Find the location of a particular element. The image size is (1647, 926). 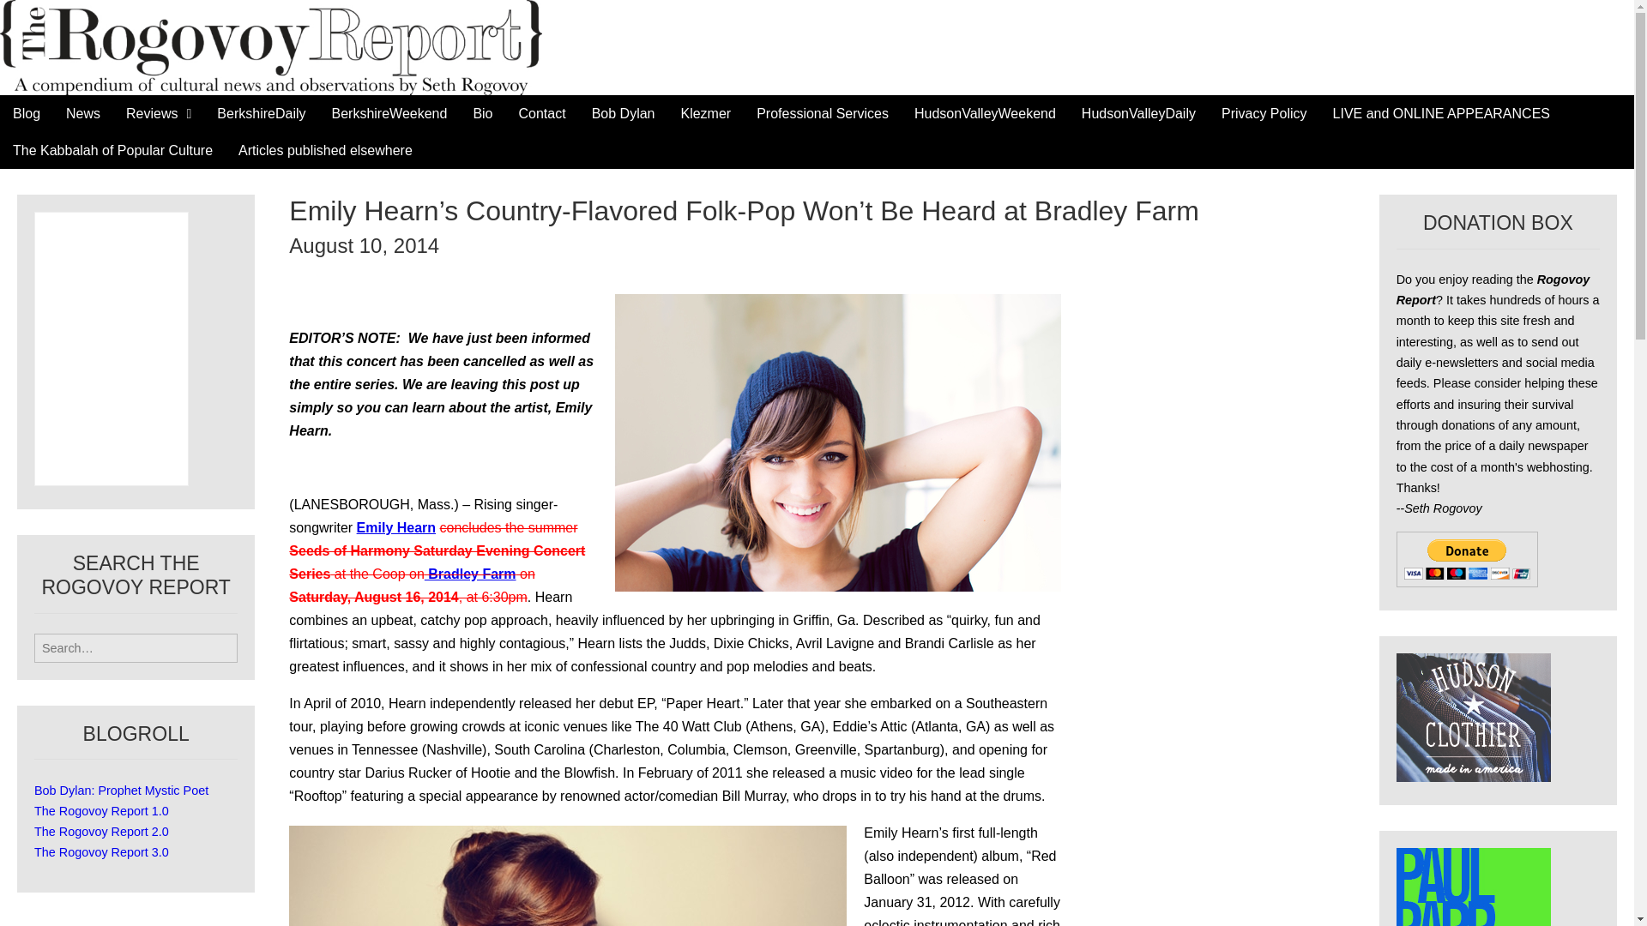

The Kabbalah of Popular Culture is located at coordinates (113, 150).